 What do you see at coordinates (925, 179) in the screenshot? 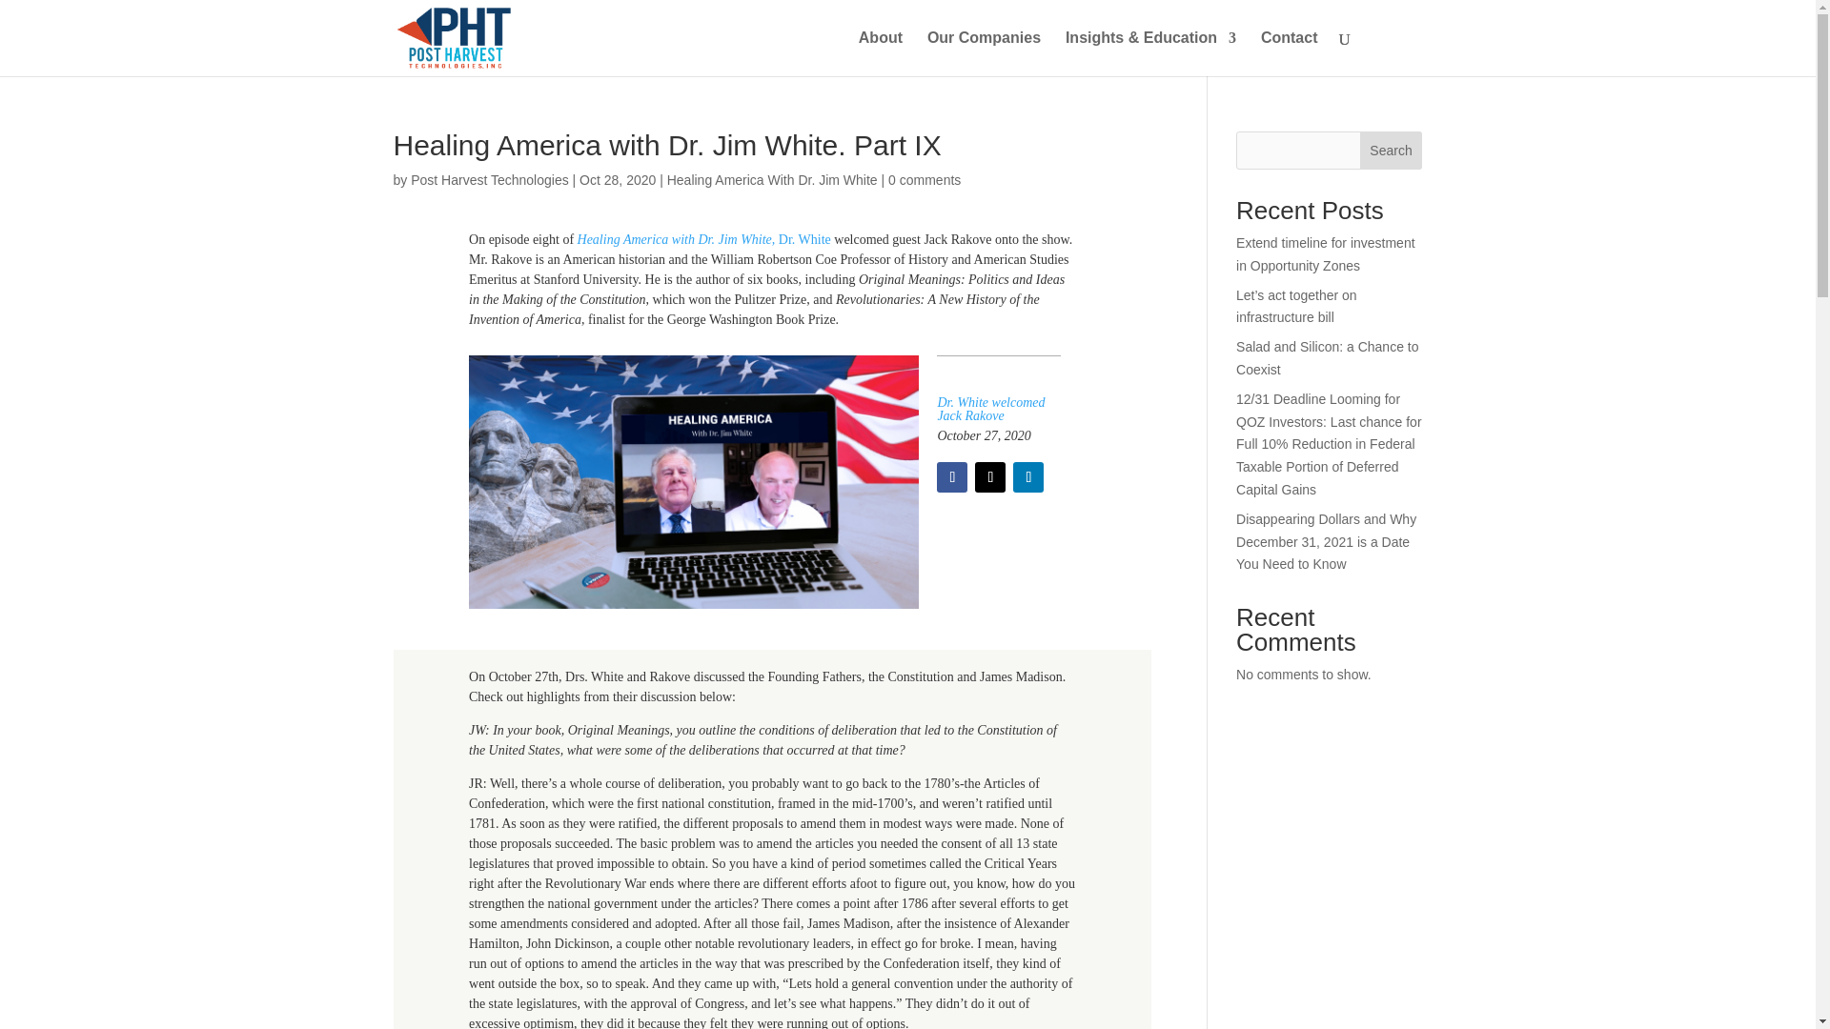
I see `0 comments` at bounding box center [925, 179].